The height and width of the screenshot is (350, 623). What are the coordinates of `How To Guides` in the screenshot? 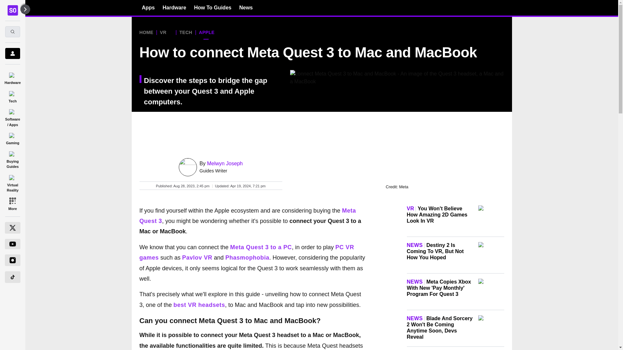 It's located at (212, 7).